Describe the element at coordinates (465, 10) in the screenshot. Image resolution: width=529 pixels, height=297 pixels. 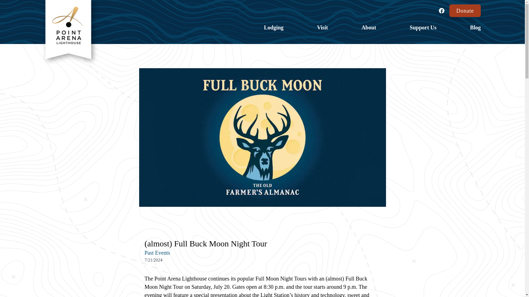
I see `Donate` at that location.